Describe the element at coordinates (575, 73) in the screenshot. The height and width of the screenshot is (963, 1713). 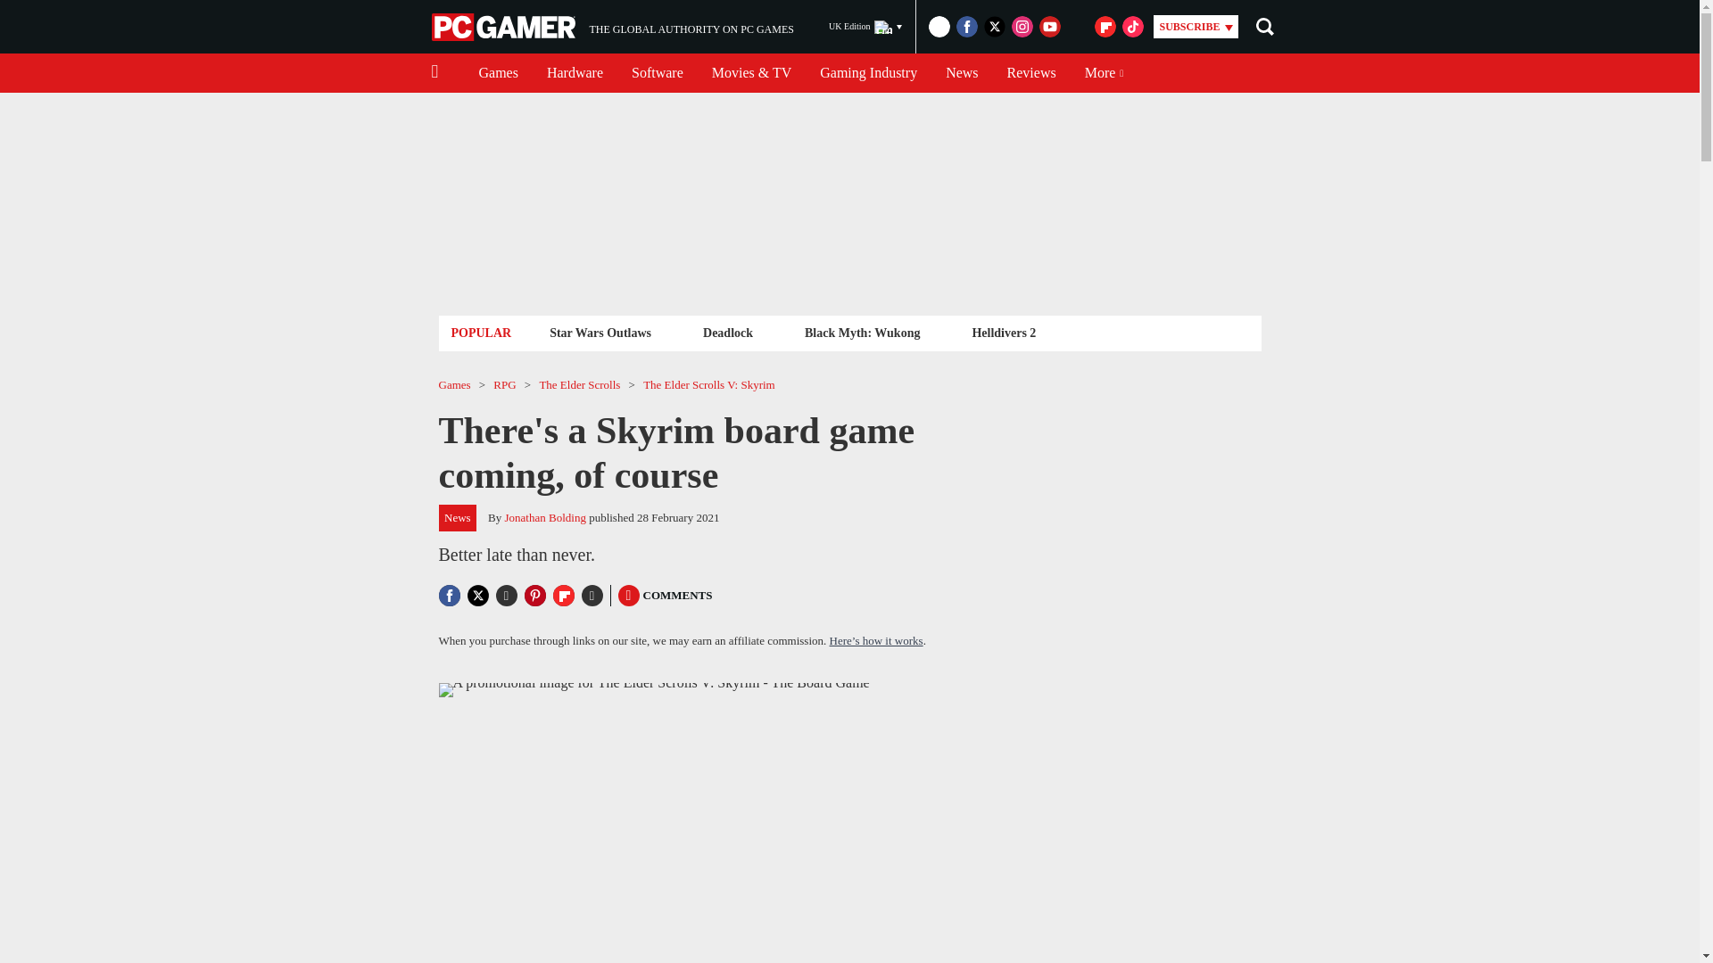
I see `Software` at that location.